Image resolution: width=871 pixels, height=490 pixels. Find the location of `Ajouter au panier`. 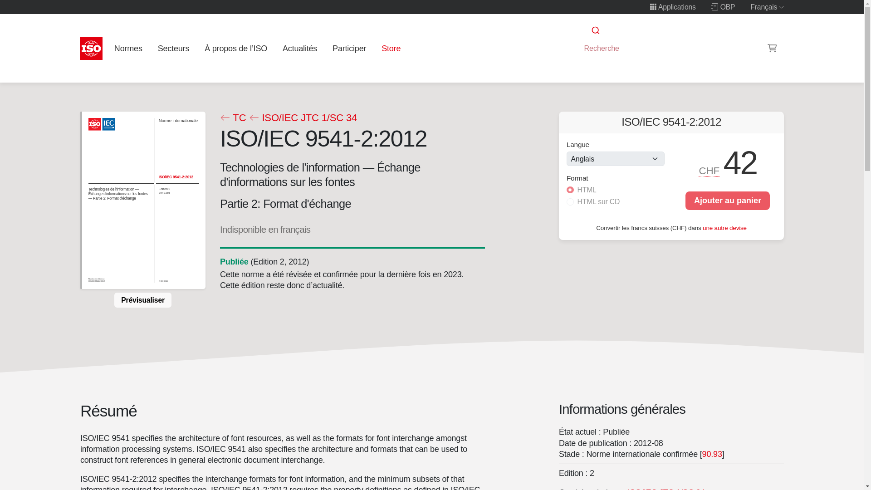

Ajouter au panier is located at coordinates (728, 201).